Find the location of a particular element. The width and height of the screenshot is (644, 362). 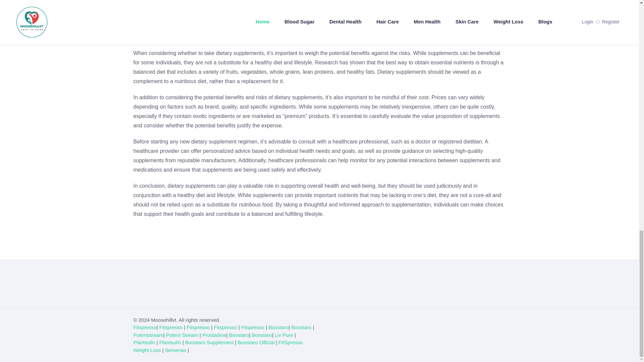

Fitspresso is located at coordinates (145, 327).